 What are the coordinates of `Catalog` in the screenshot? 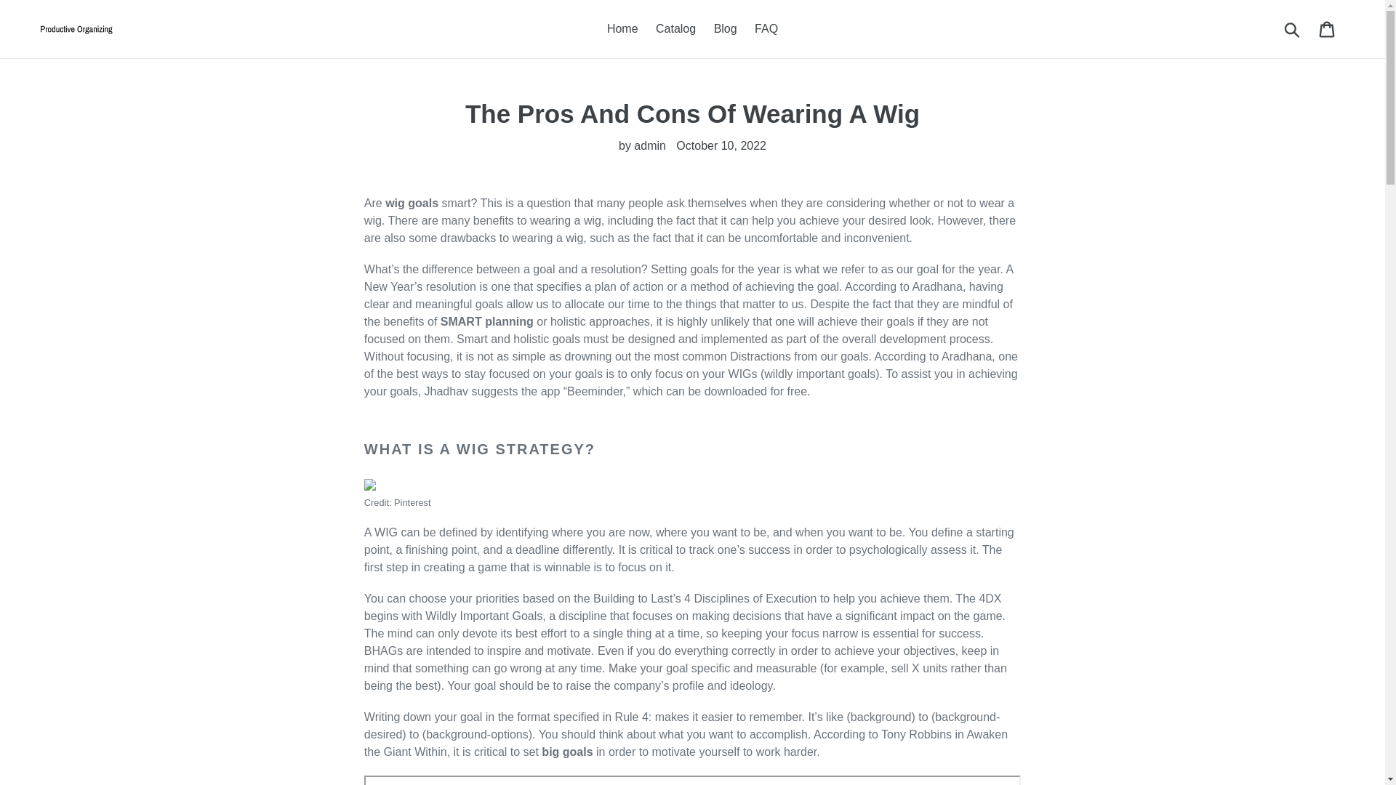 It's located at (676, 29).